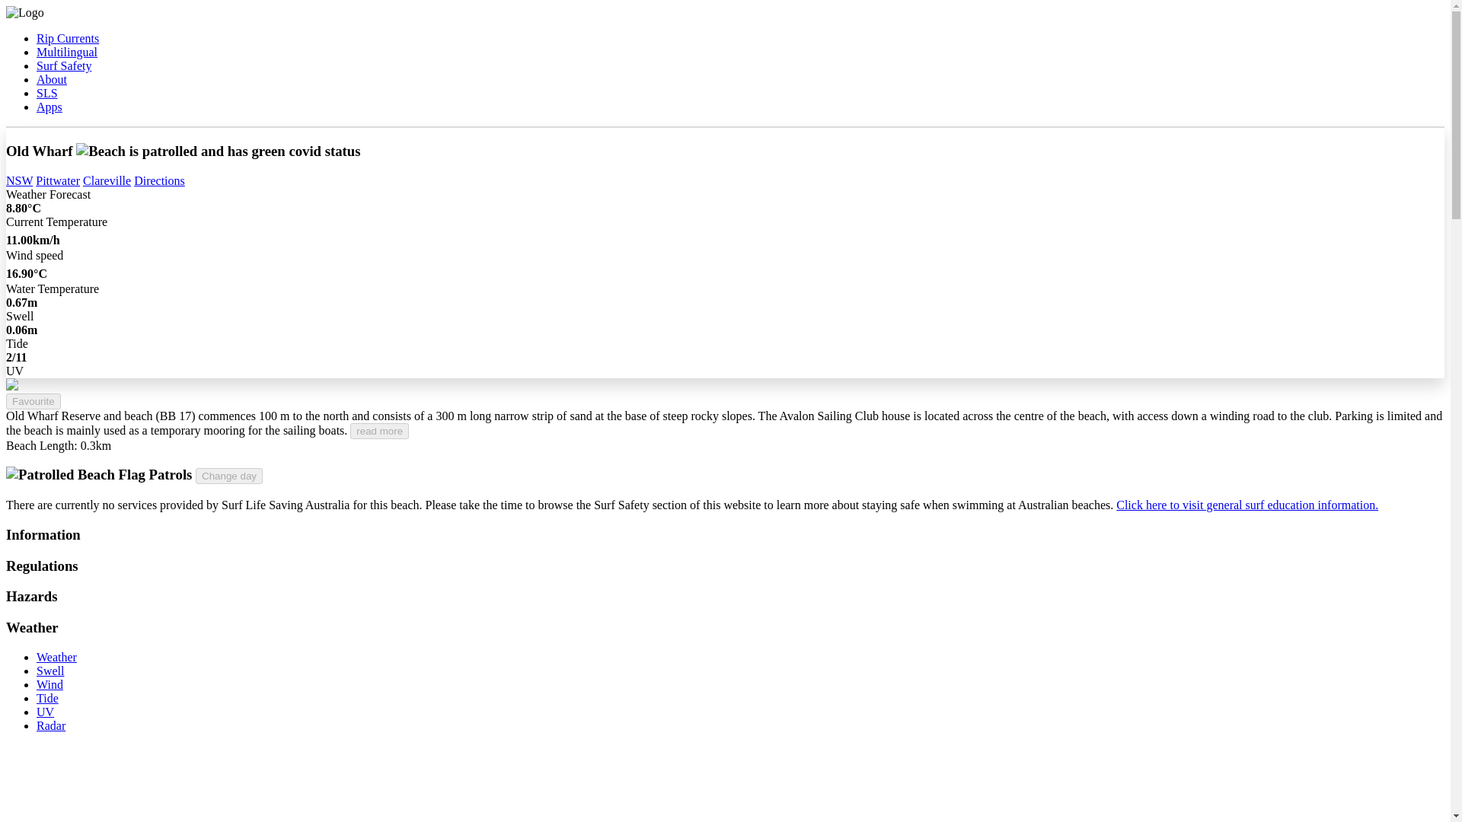 This screenshot has height=822, width=1462. What do you see at coordinates (47, 93) in the screenshot?
I see `SLS` at bounding box center [47, 93].